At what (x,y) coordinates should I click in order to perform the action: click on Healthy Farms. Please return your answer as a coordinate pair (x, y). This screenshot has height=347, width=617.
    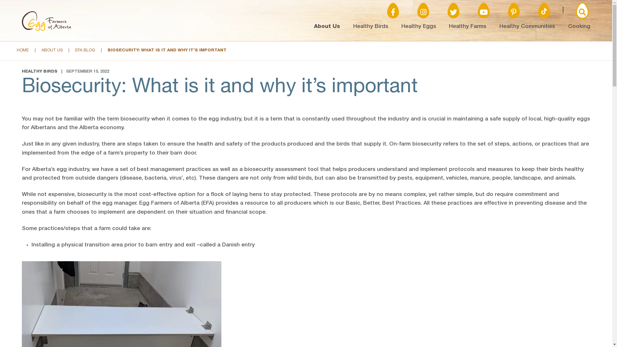
    Looking at the image, I should click on (468, 27).